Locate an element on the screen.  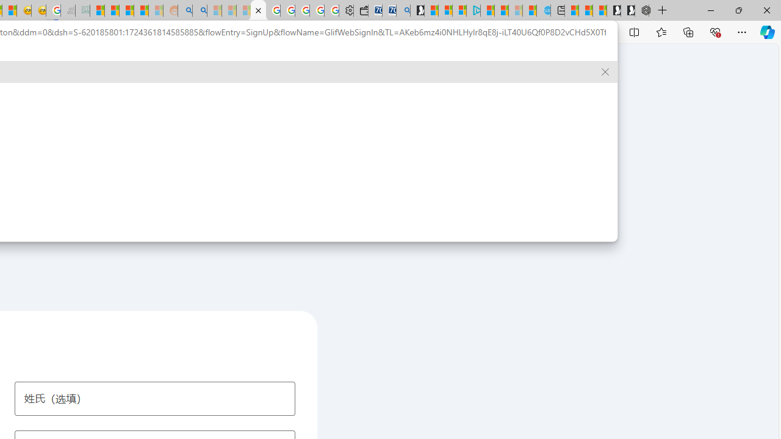
MSNBC - MSN is located at coordinates (98, 11).